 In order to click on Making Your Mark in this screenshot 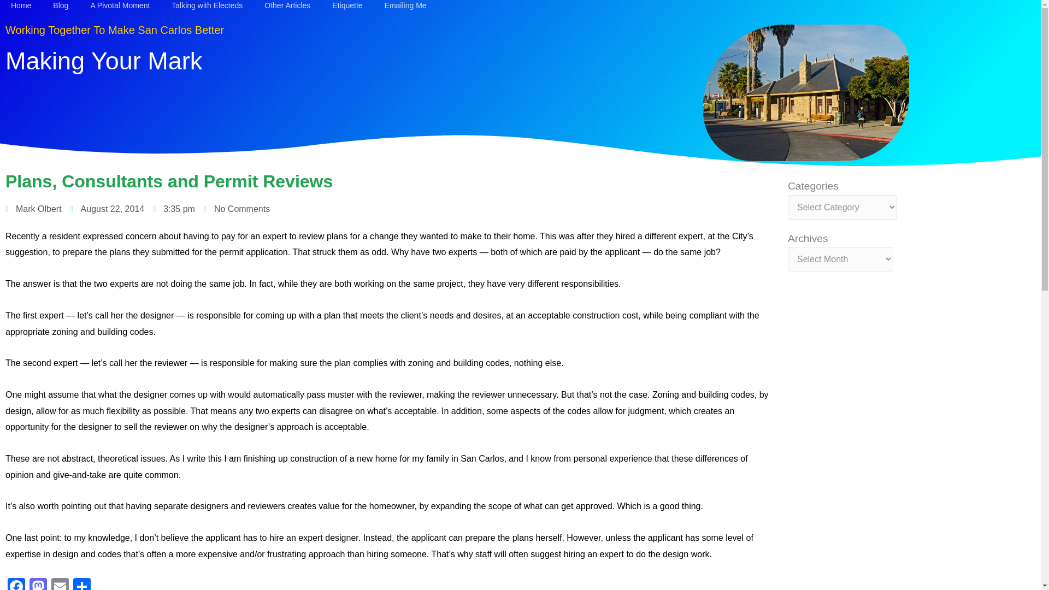, I will do `click(104, 61)`.